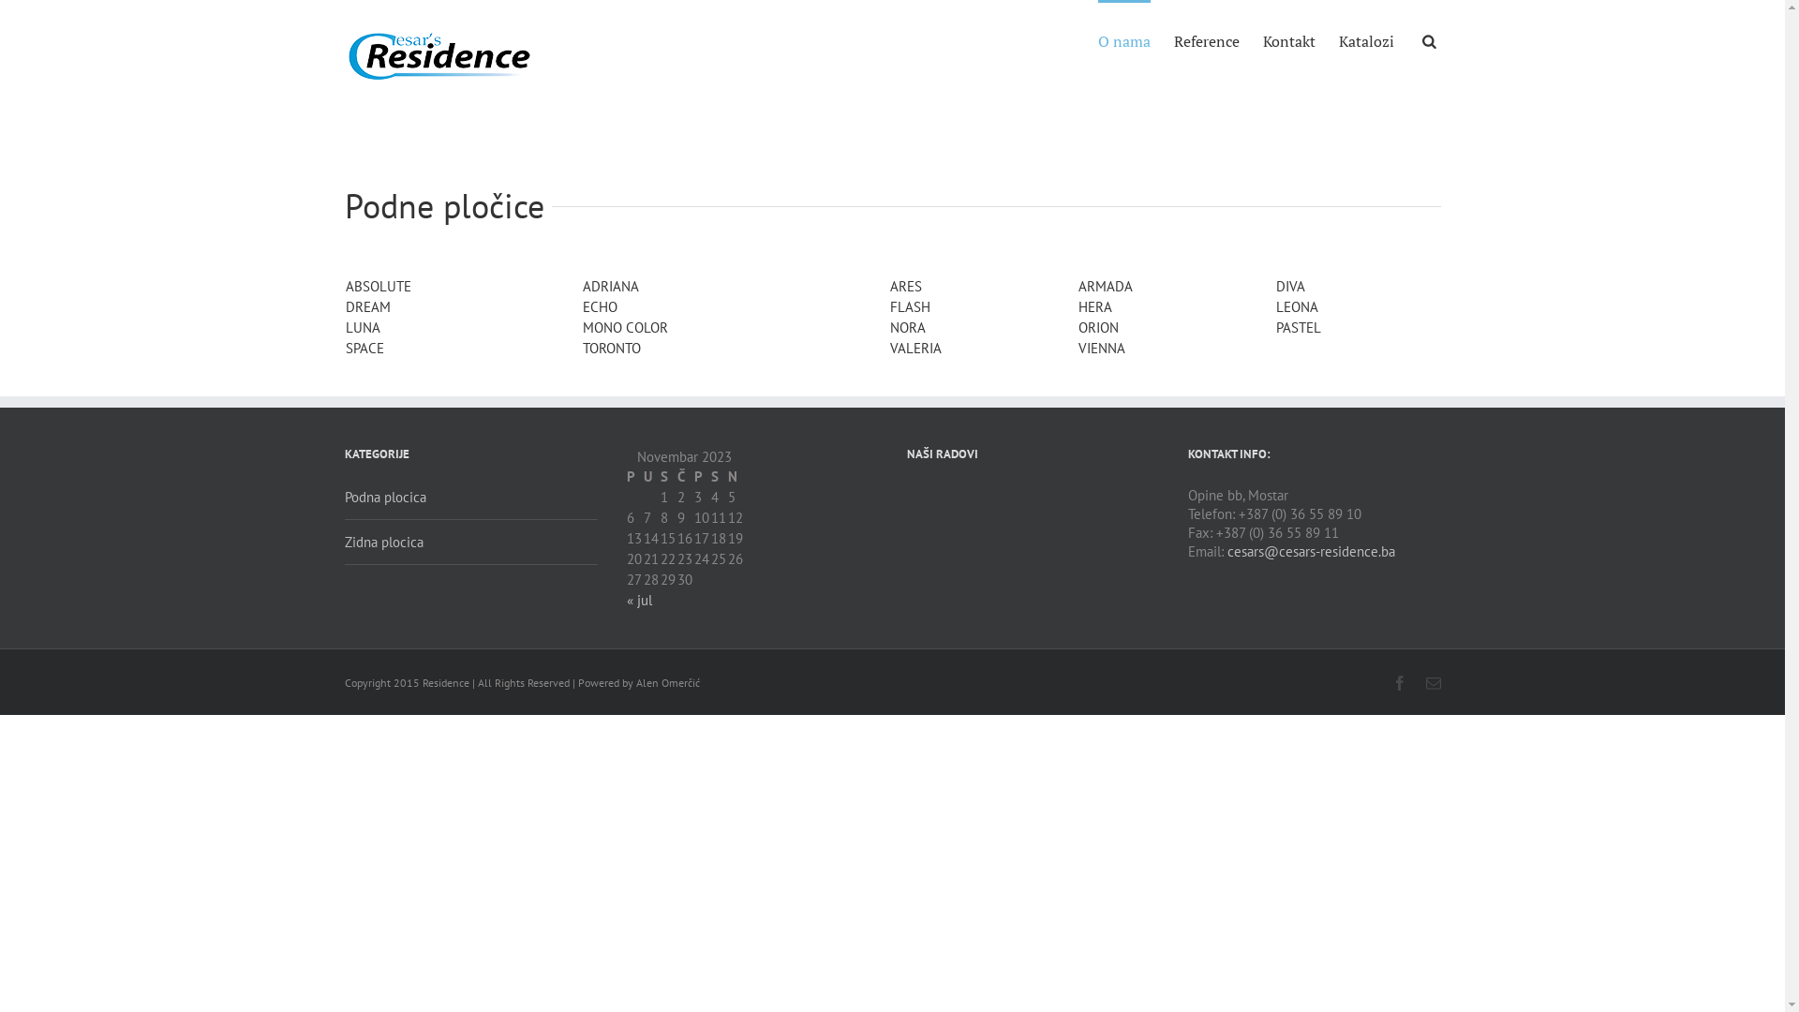  I want to click on Mail, so click(1434, 683).